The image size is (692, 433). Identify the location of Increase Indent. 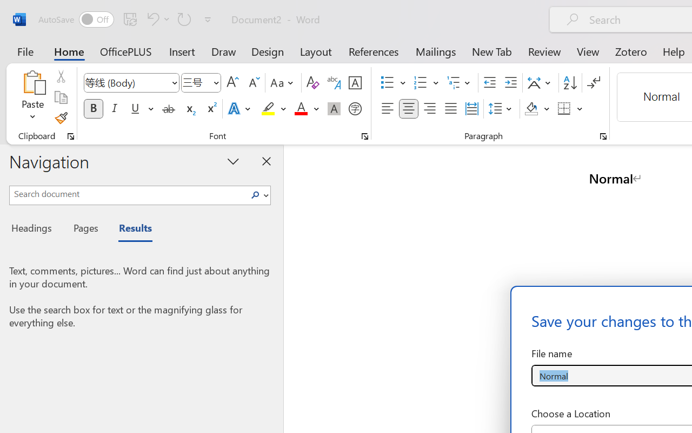
(510, 83).